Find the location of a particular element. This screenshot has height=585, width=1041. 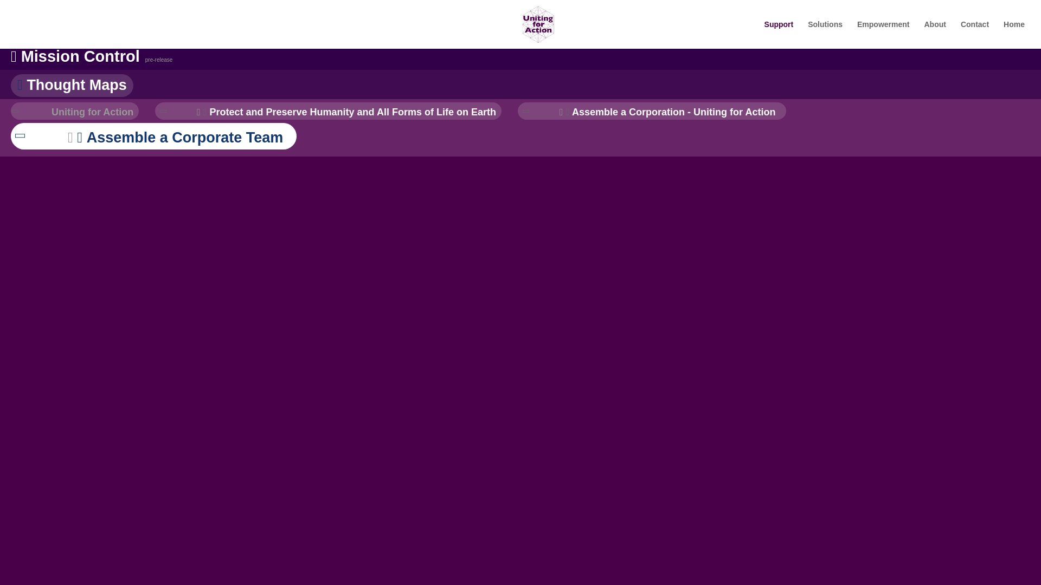

Assemble a Corporation - Uniting for Action   is located at coordinates (676, 112).